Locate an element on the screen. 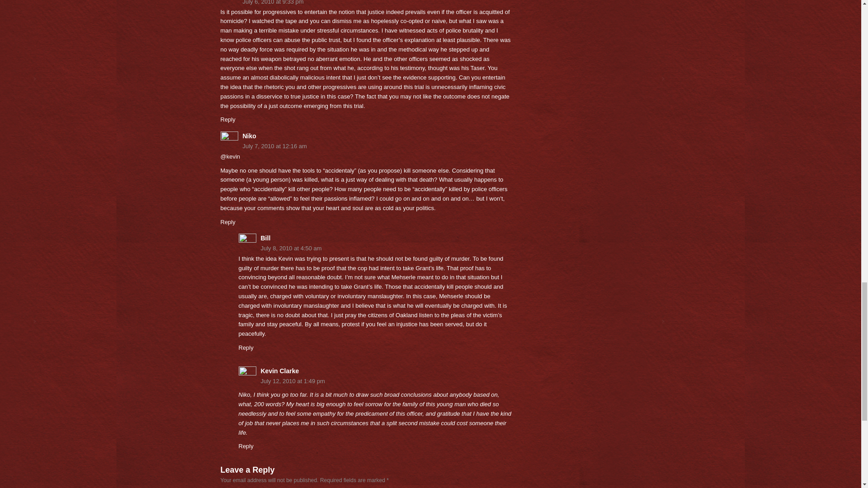 Image resolution: width=868 pixels, height=488 pixels. Reply is located at coordinates (246, 446).